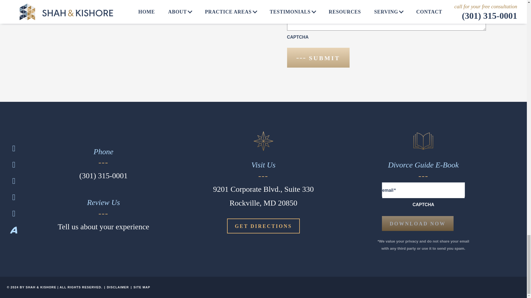 This screenshot has height=298, width=531. Describe the element at coordinates (14, 230) in the screenshot. I see `avvo` at that location.